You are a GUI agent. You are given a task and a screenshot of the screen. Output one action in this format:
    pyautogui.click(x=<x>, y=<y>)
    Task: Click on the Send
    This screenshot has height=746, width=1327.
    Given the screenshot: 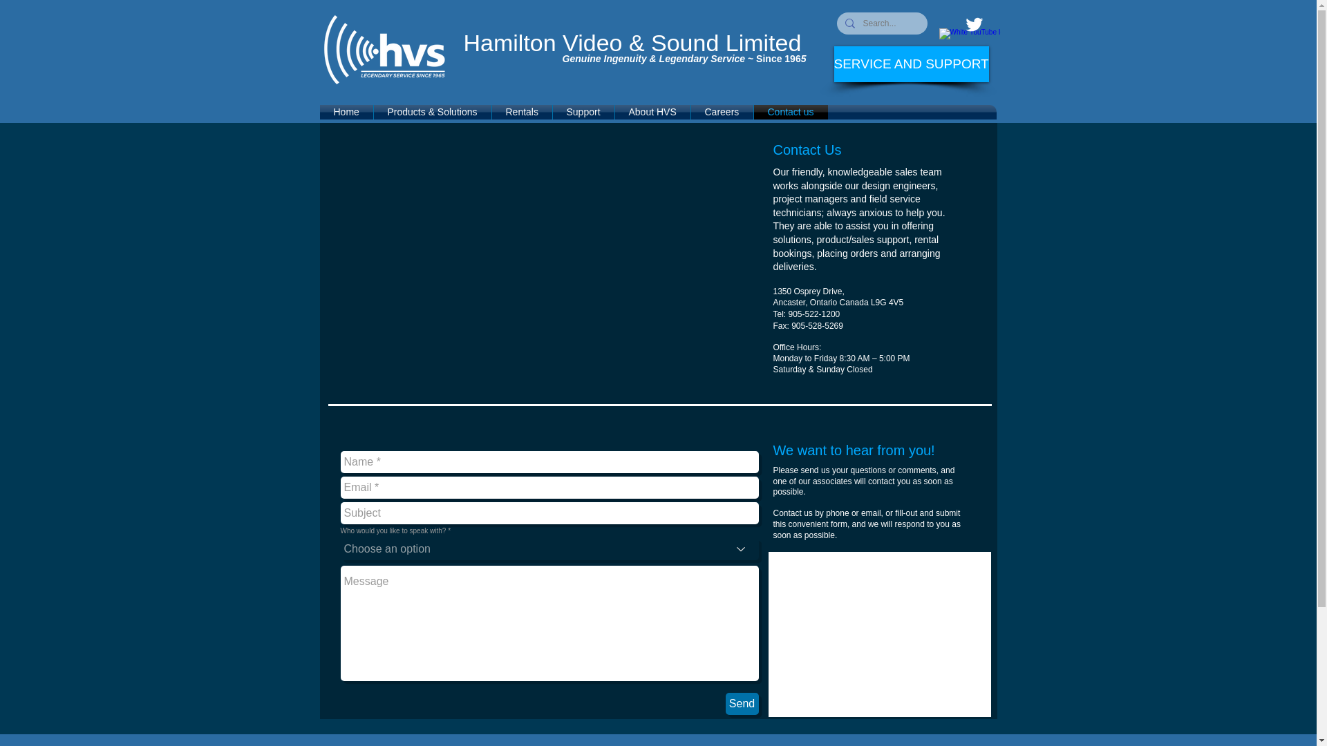 What is the action you would take?
    pyautogui.click(x=742, y=703)
    